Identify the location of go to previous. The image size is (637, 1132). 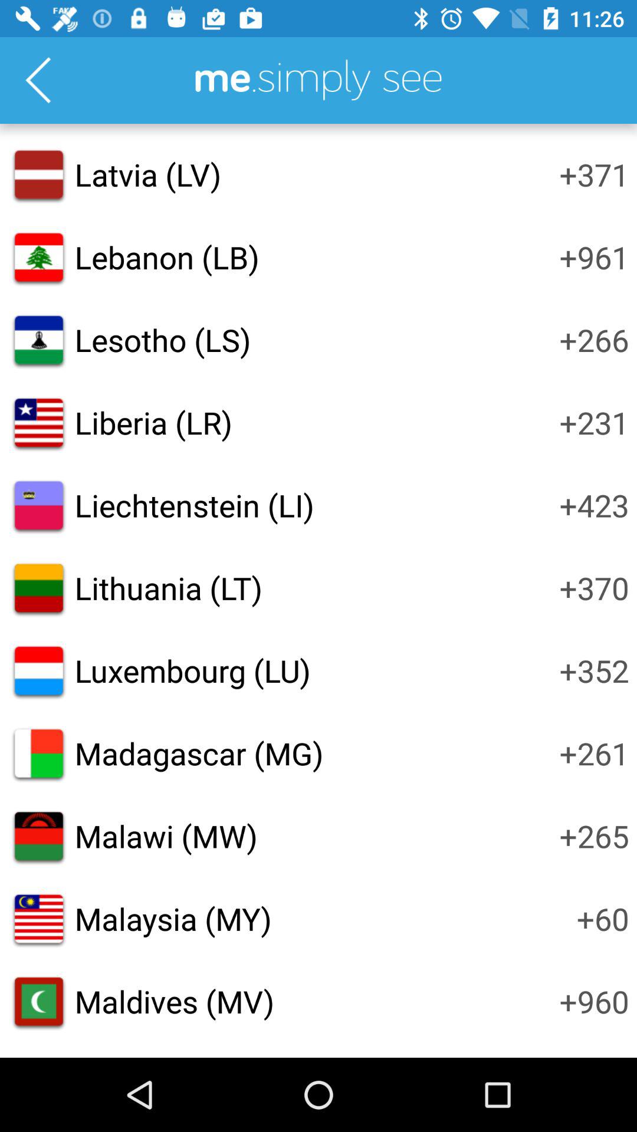
(38, 80).